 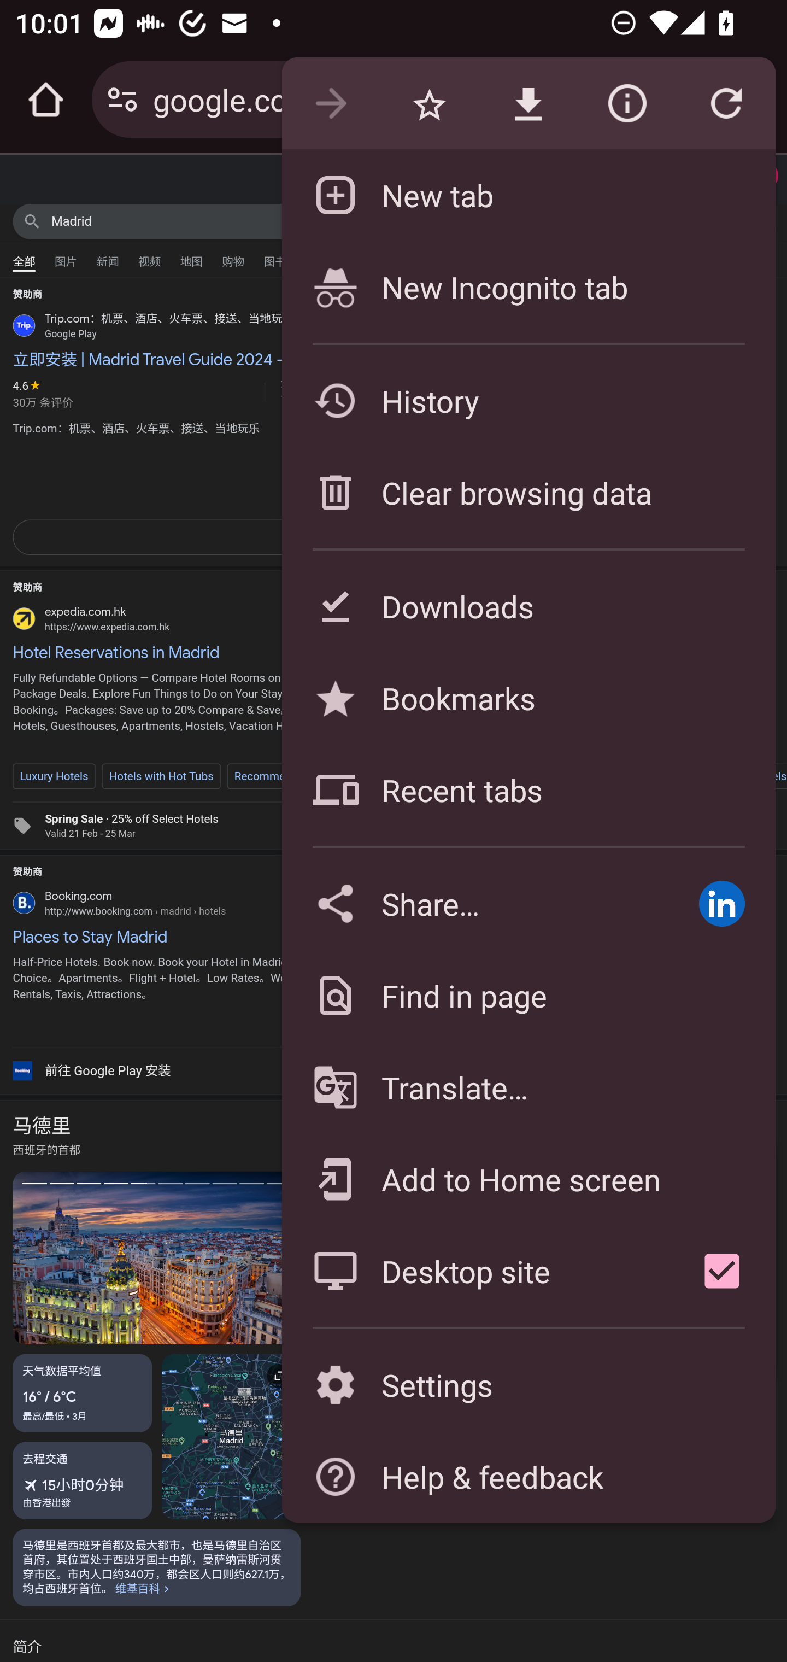 What do you see at coordinates (528, 1385) in the screenshot?
I see `Settings` at bounding box center [528, 1385].